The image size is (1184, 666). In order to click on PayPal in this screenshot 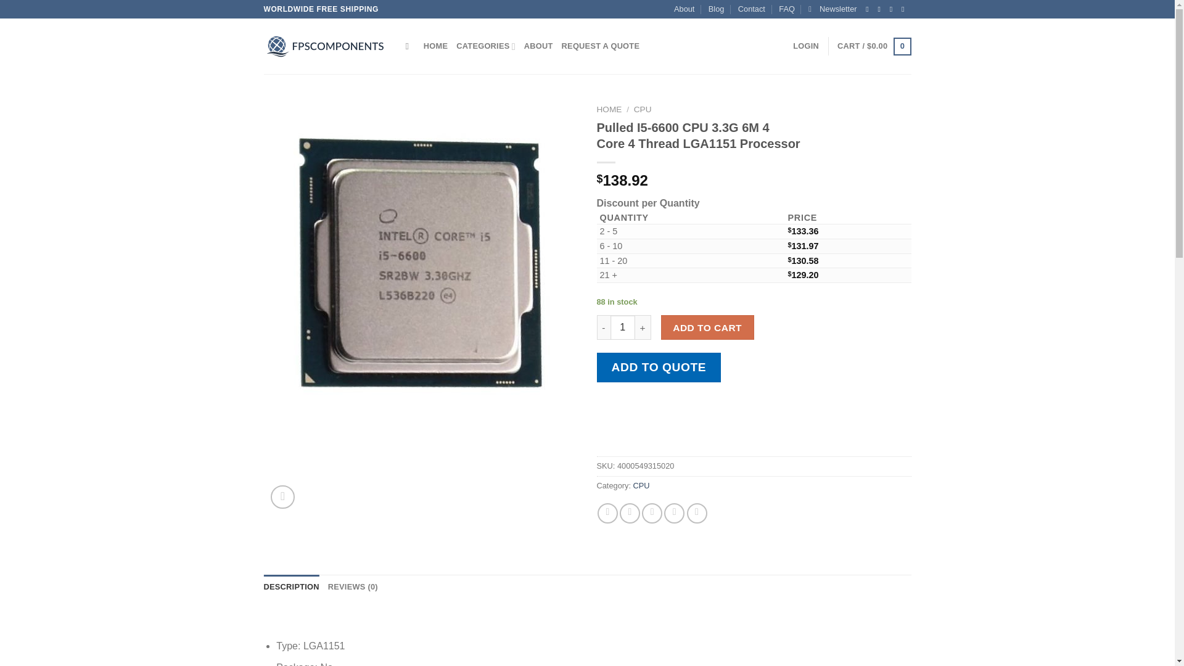, I will do `click(754, 430)`.